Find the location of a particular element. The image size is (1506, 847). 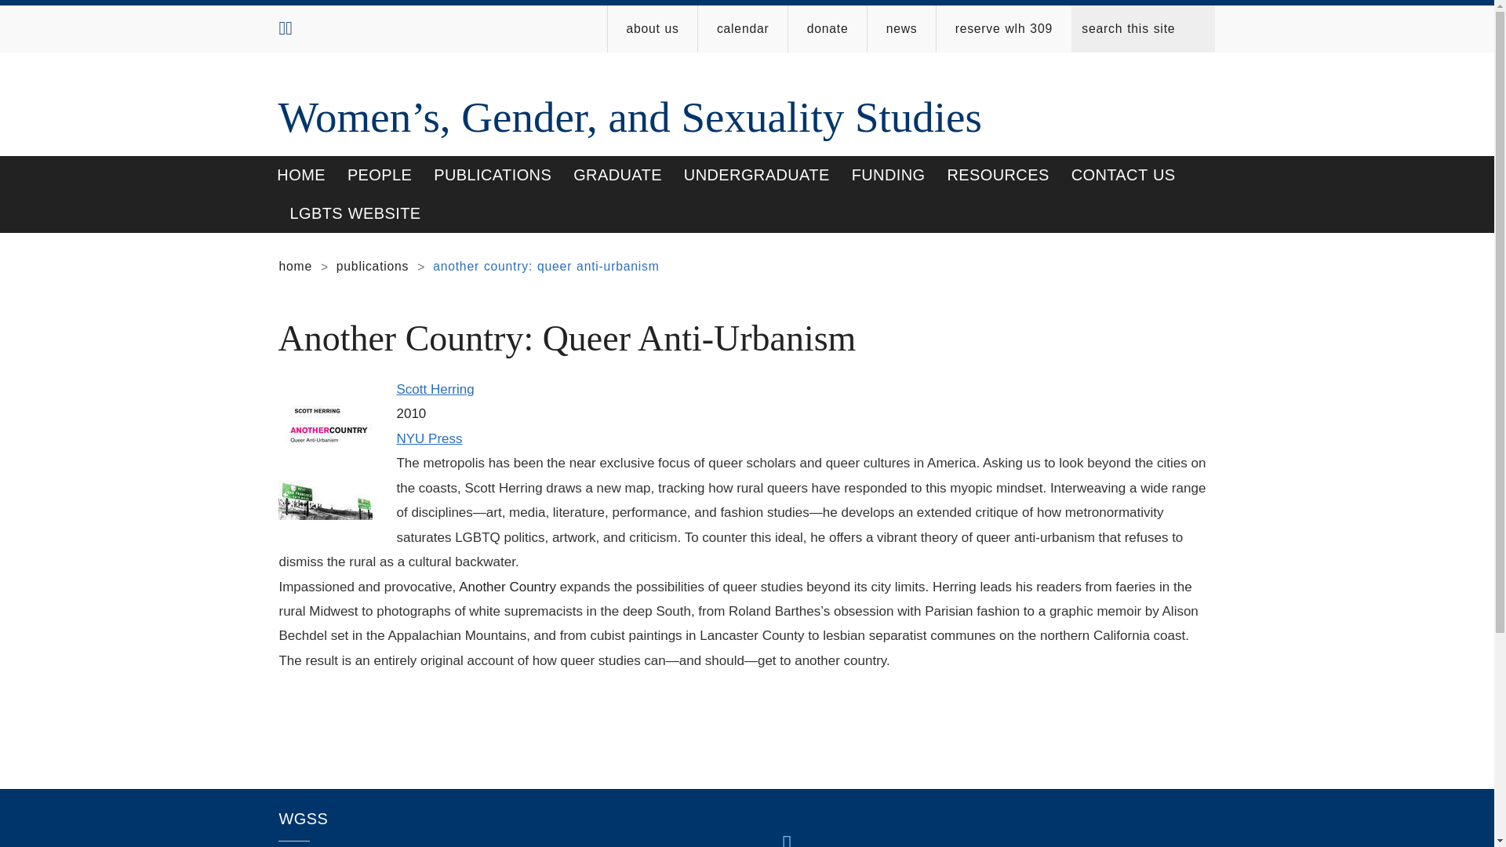

Yale is located at coordinates (786, 839).